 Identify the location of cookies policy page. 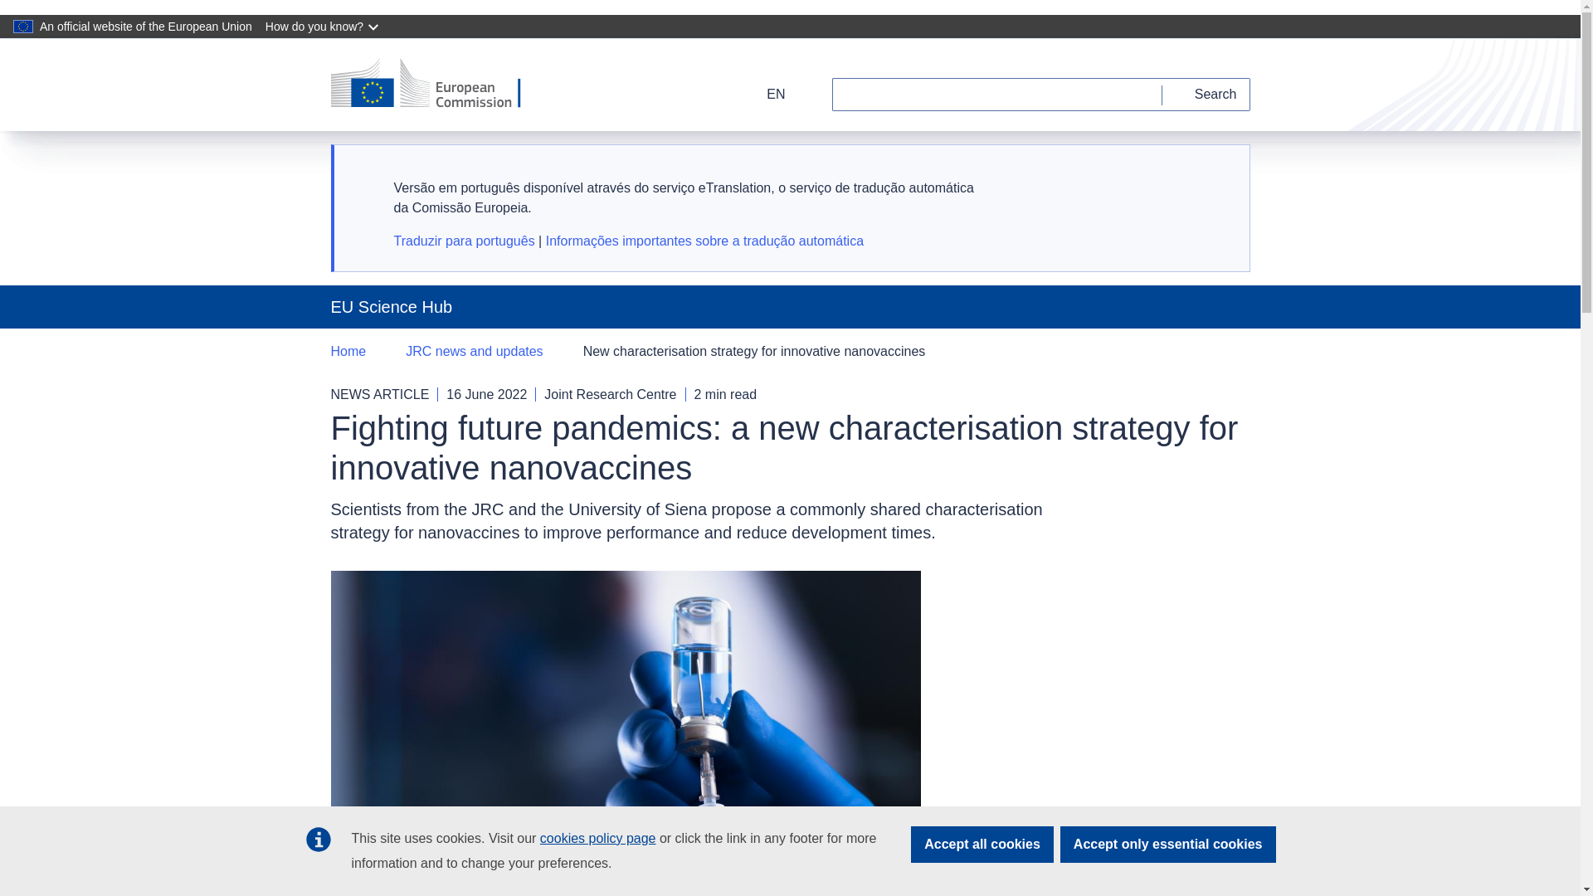
(597, 838).